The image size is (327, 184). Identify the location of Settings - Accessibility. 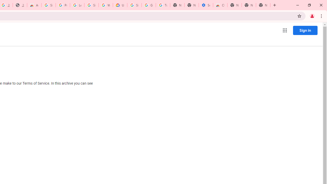
(206, 5).